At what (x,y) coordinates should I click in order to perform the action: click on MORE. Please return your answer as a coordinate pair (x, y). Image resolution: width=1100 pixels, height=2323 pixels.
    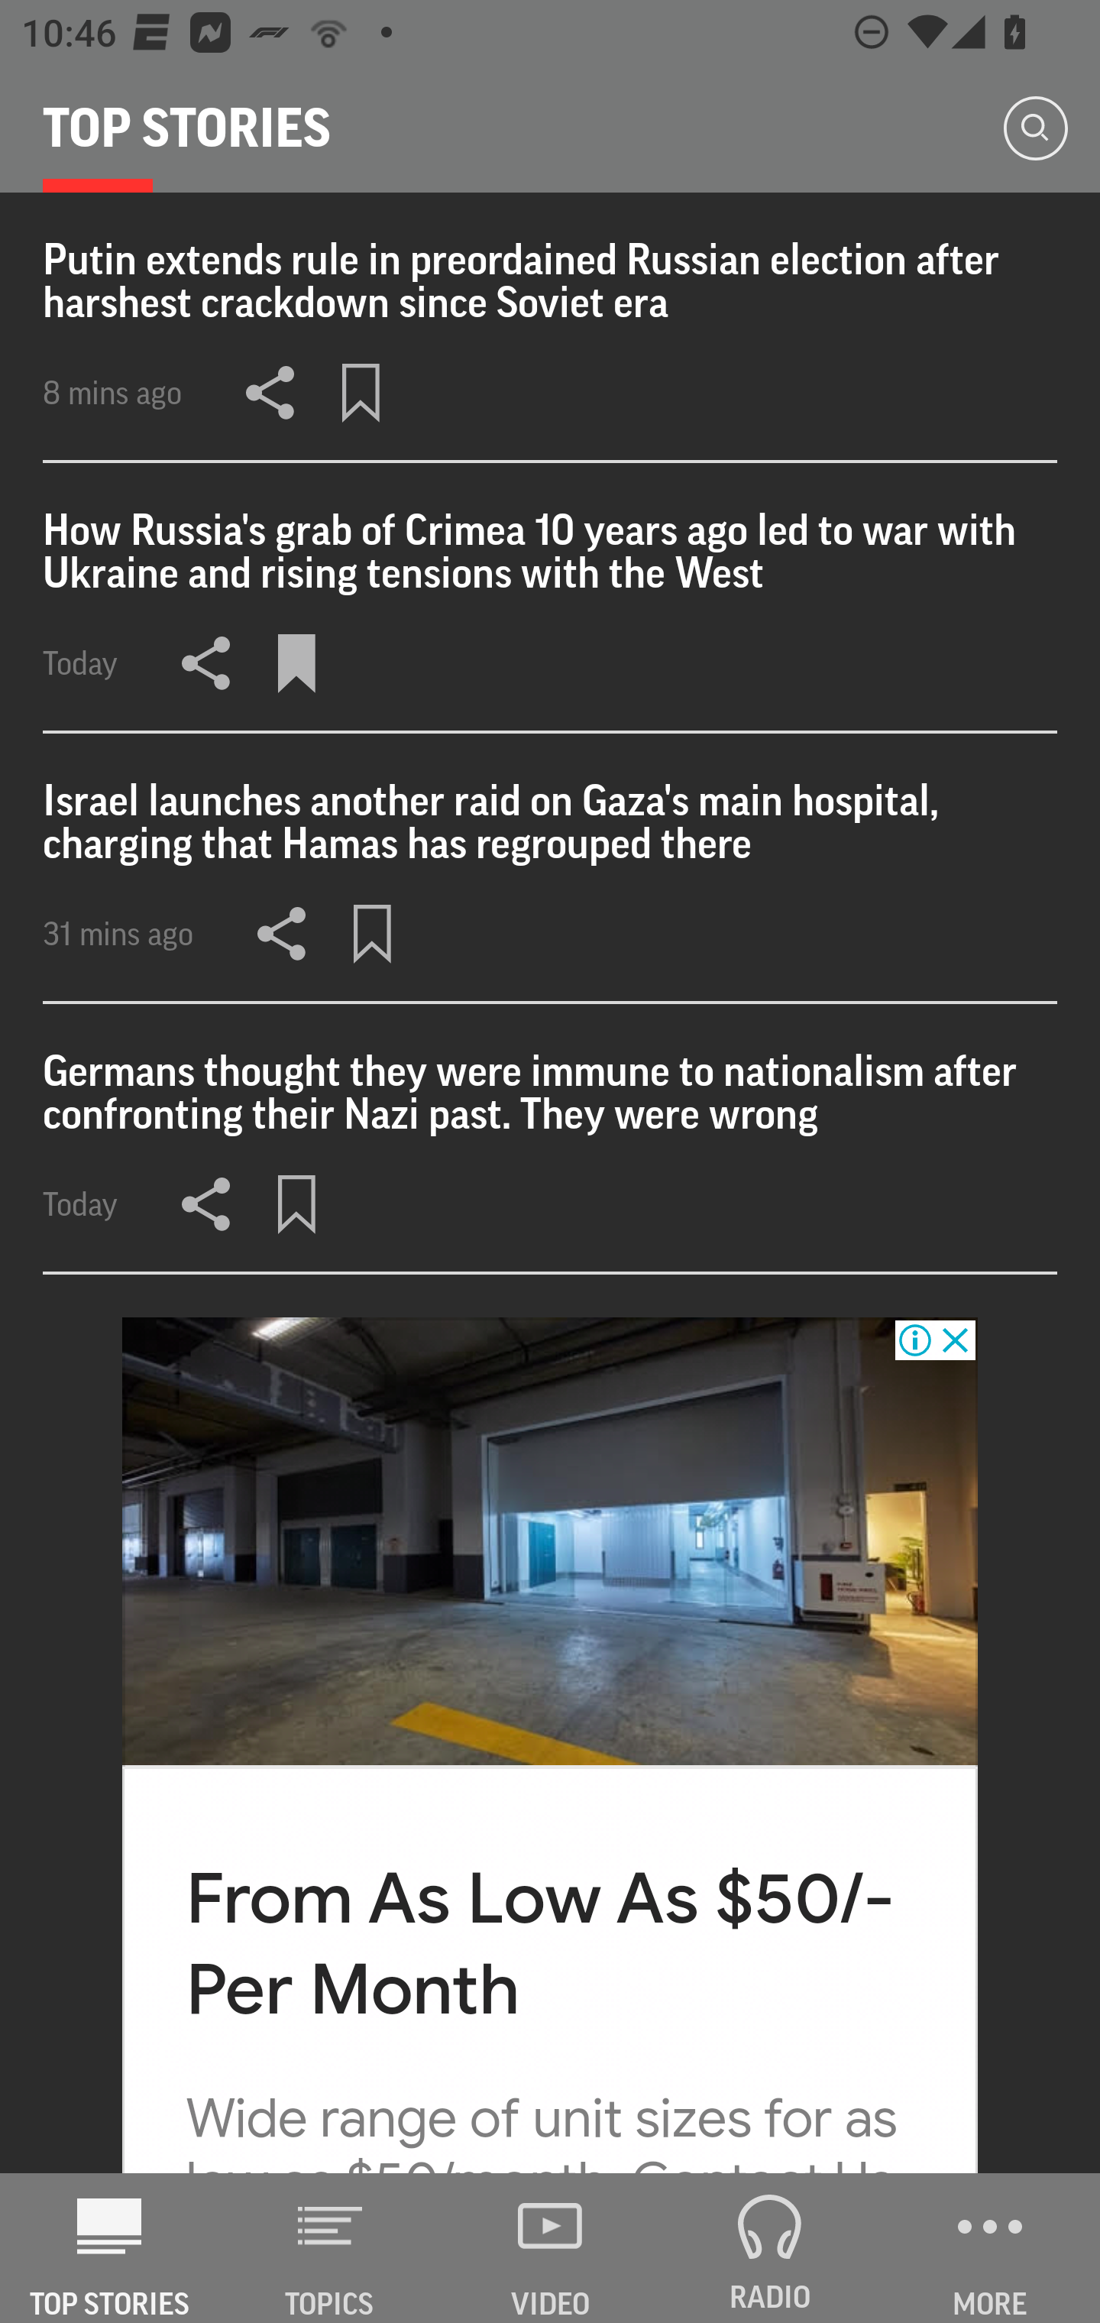
    Looking at the image, I should click on (990, 2248).